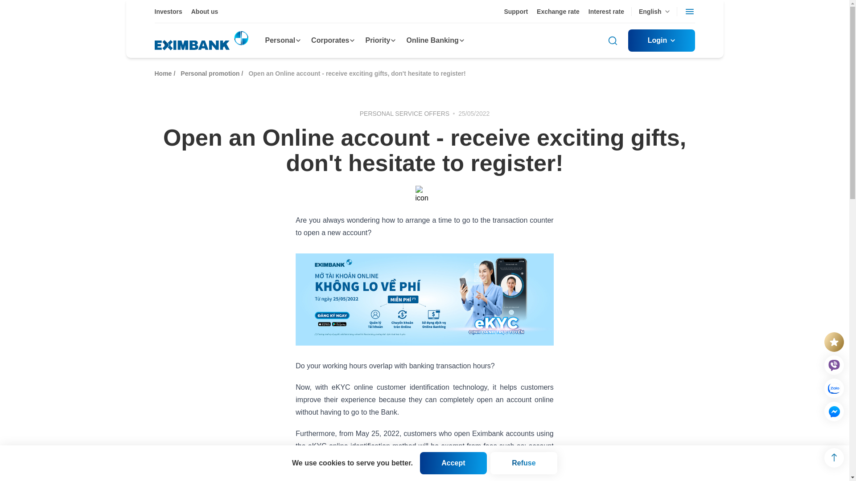  Describe the element at coordinates (523, 463) in the screenshot. I see `Refuse` at that location.